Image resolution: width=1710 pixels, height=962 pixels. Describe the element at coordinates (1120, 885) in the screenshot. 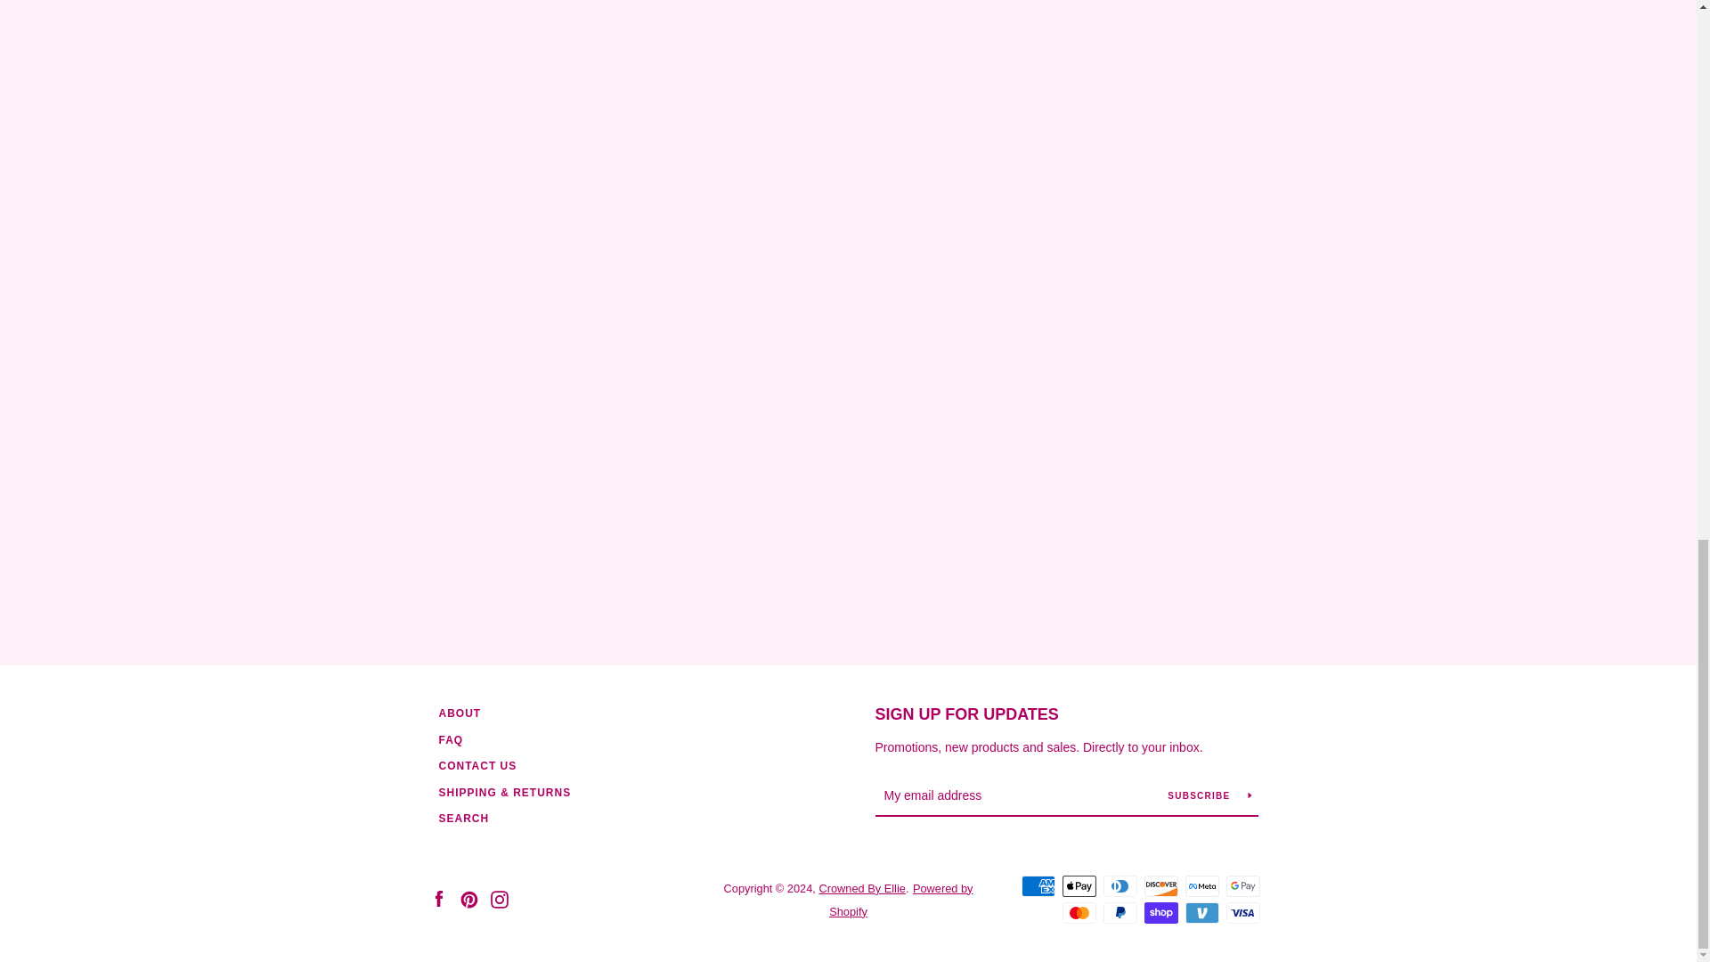

I see `Diners Club` at that location.